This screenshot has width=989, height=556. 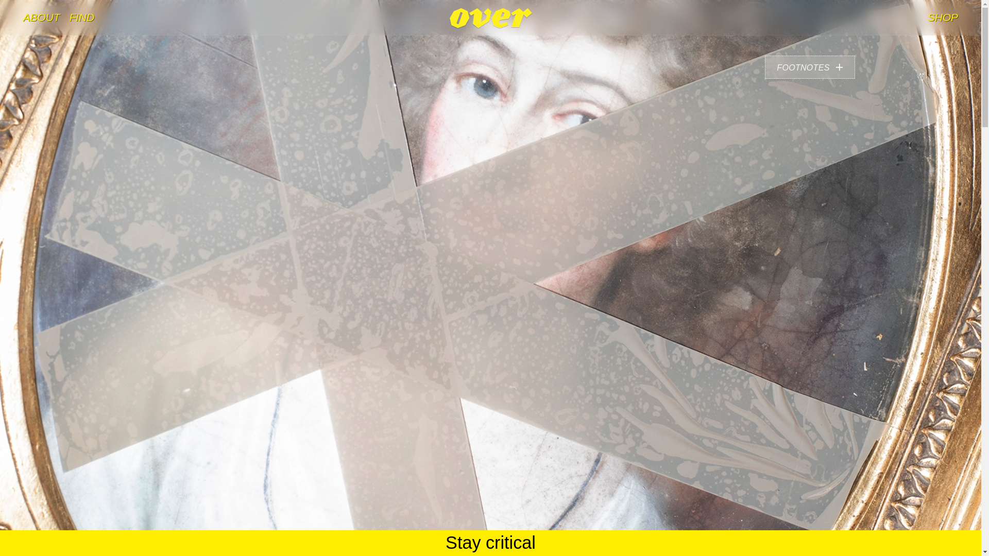 I want to click on ABOUT, so click(x=41, y=18).